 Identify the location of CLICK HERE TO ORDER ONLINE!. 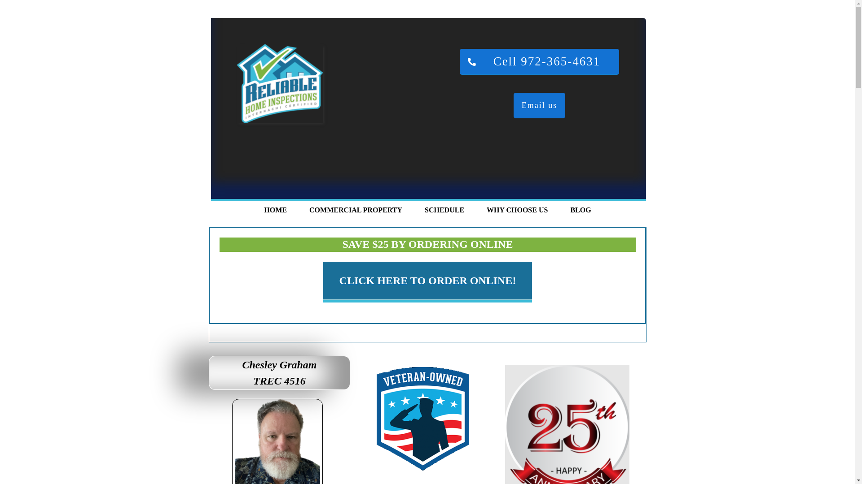
(428, 281).